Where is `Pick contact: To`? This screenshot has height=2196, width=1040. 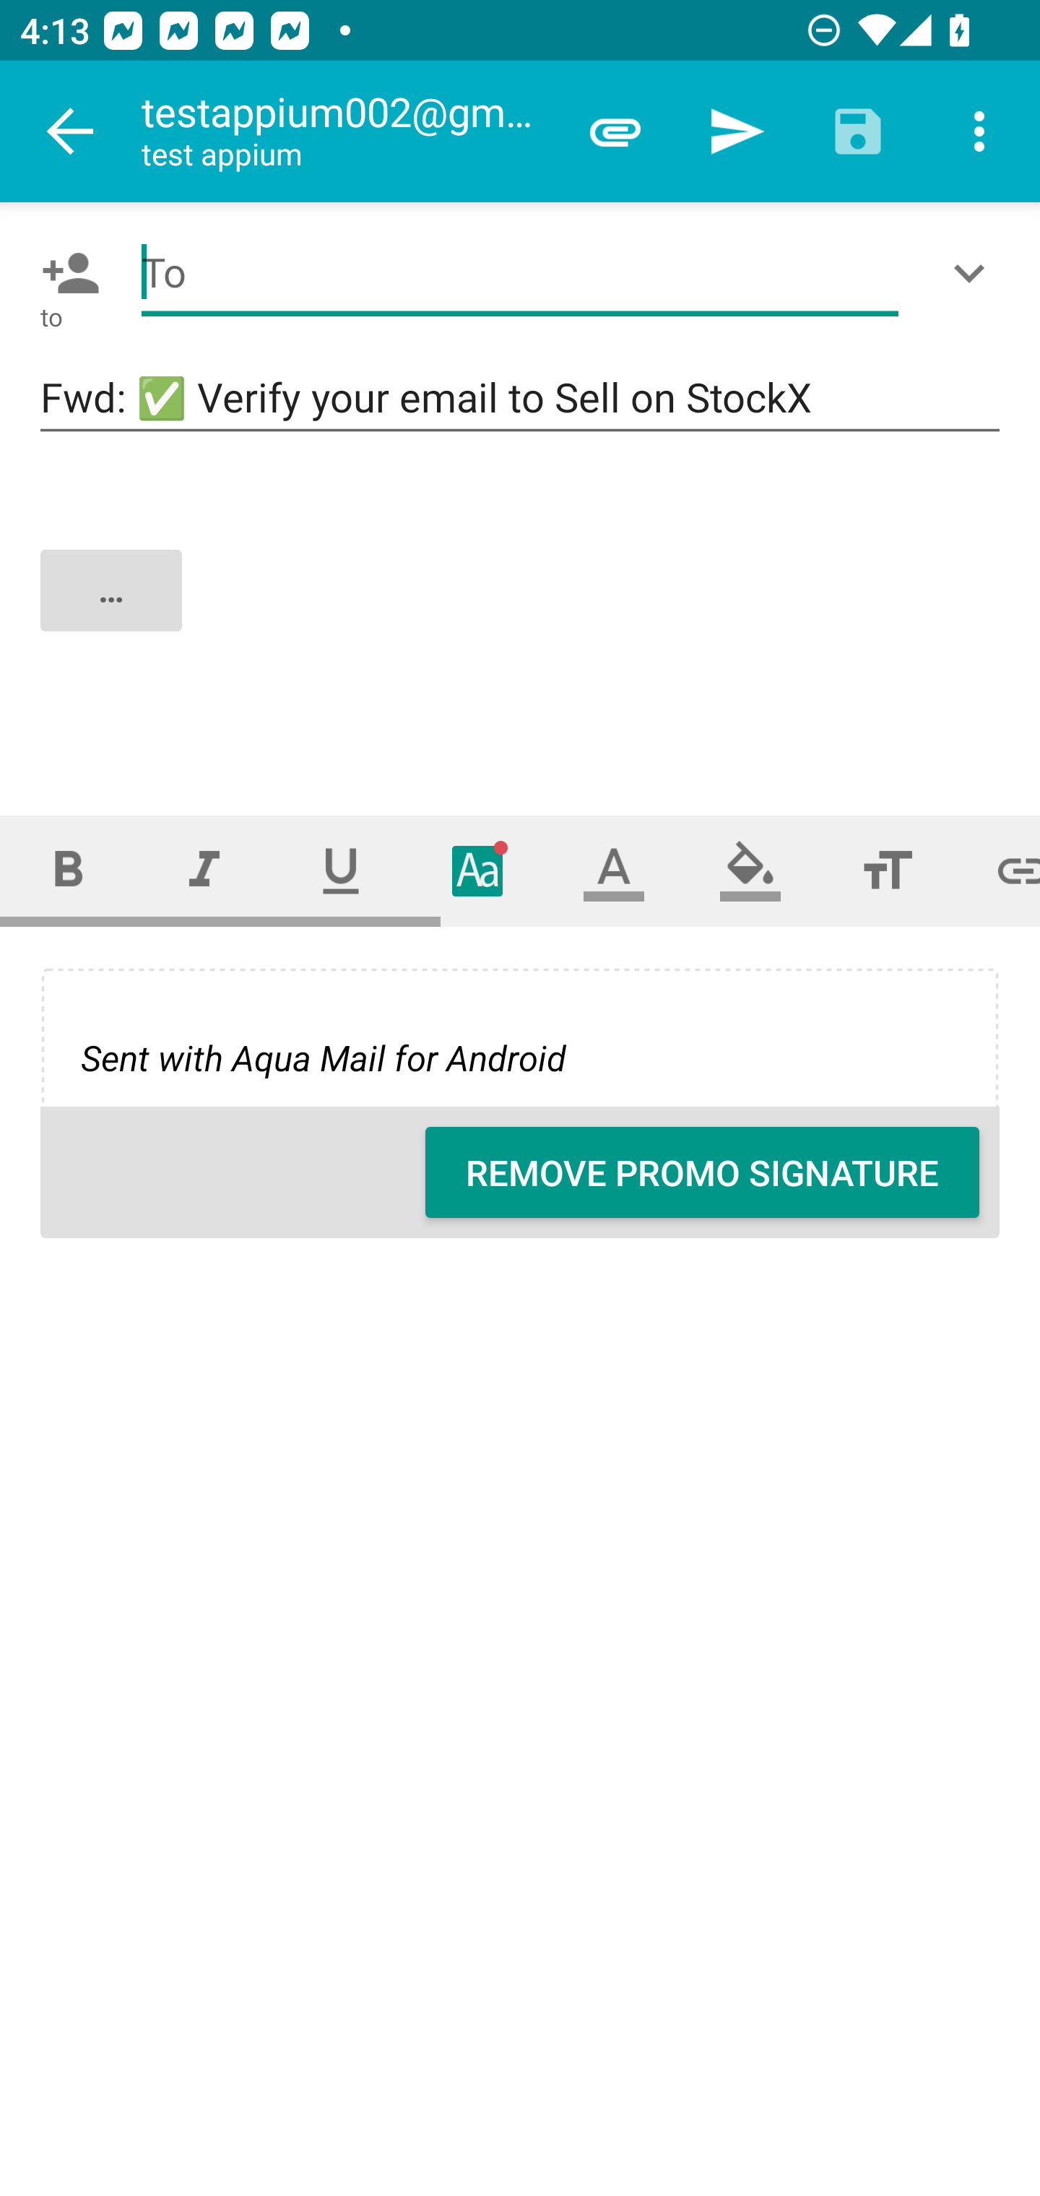
Pick contact: To is located at coordinates (65, 273).